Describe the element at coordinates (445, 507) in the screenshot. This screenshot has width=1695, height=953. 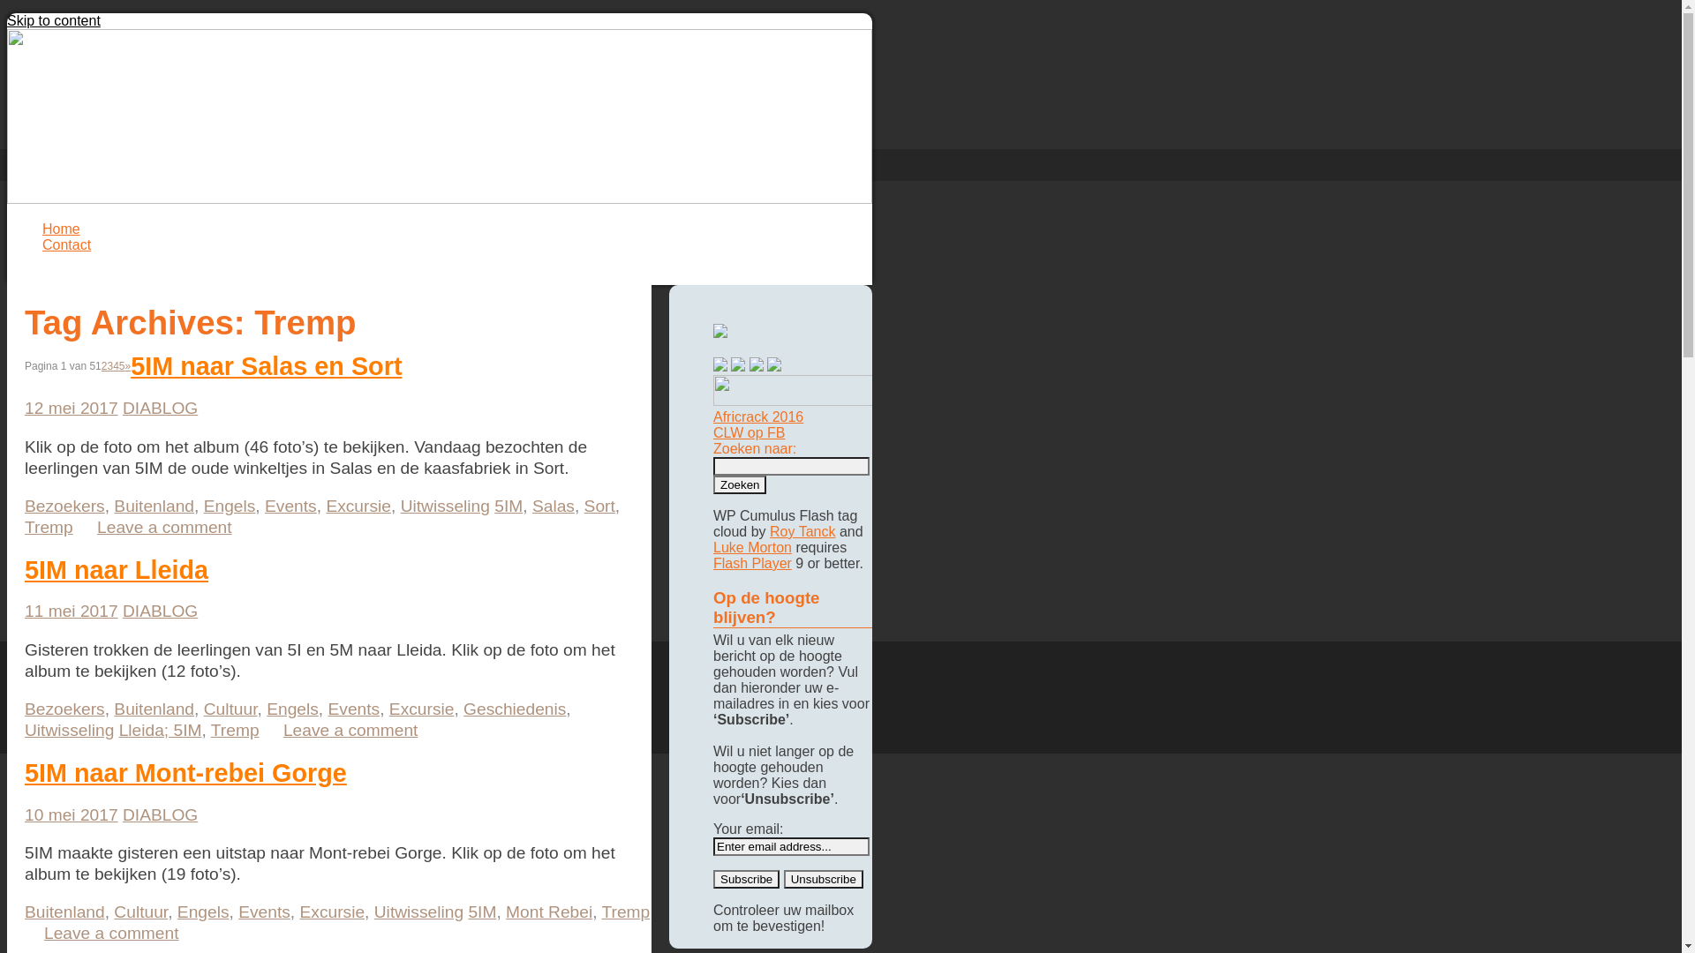
I see `Uitwisseling` at that location.